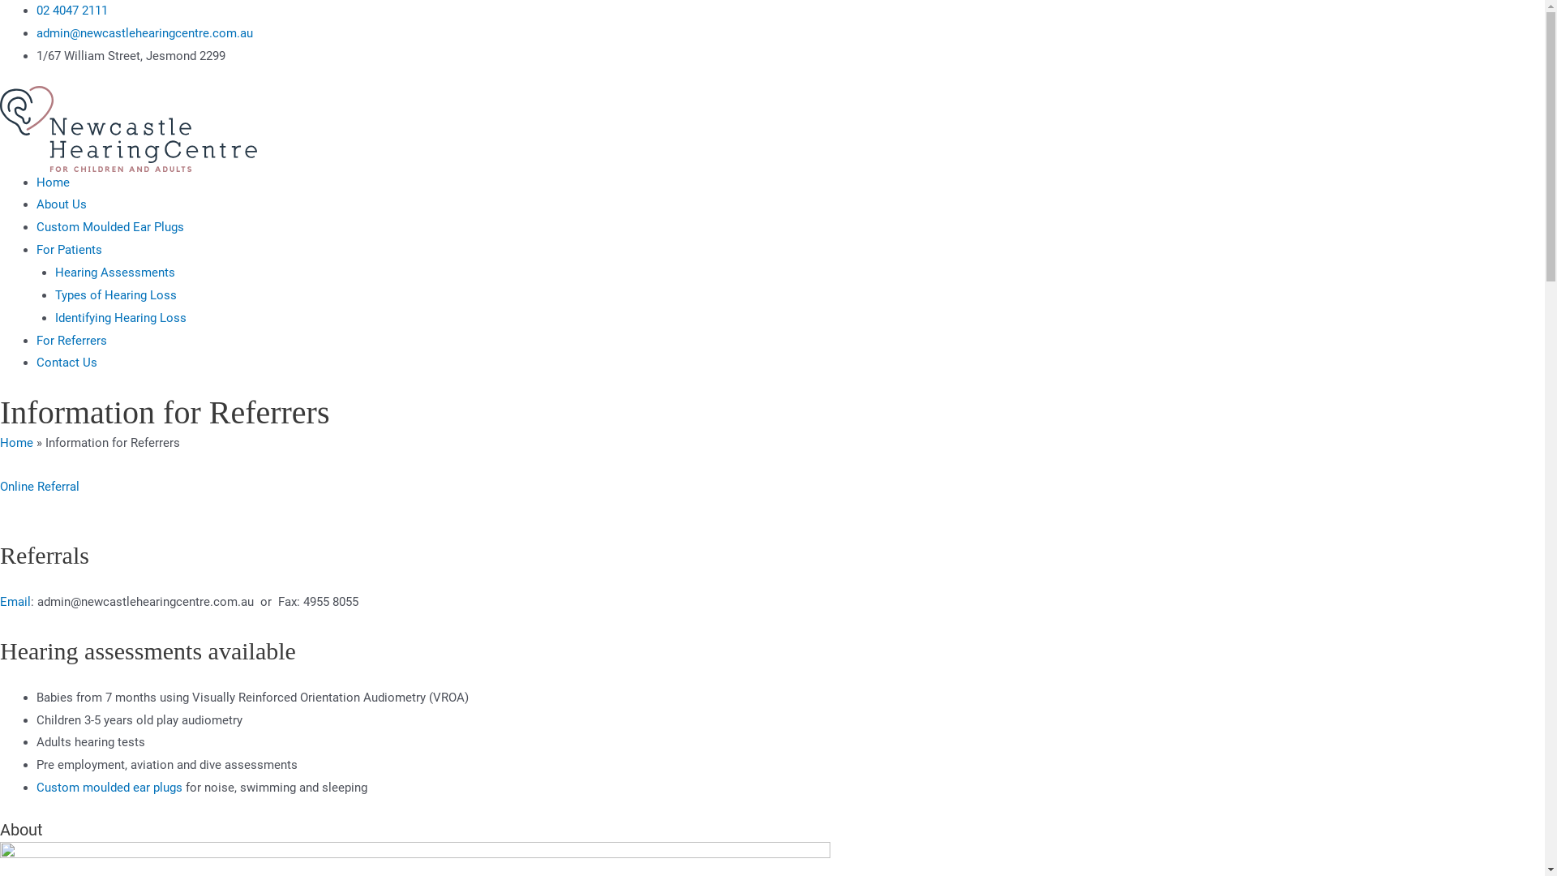 This screenshot has width=1557, height=876. What do you see at coordinates (15, 602) in the screenshot?
I see `Email` at bounding box center [15, 602].